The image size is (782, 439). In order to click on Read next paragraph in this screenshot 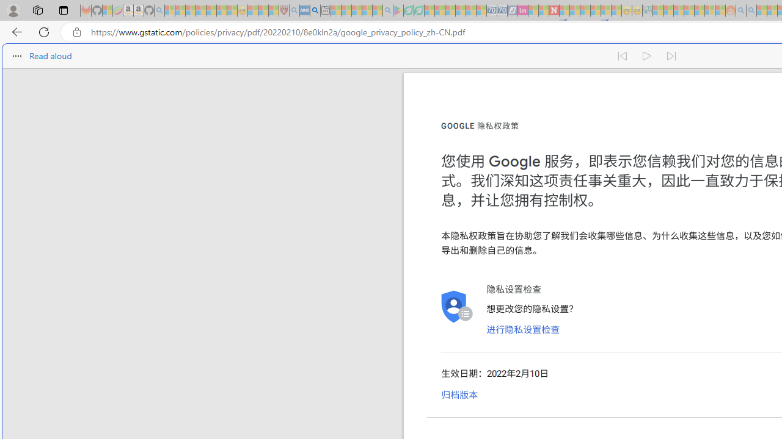, I will do `click(672, 56)`.